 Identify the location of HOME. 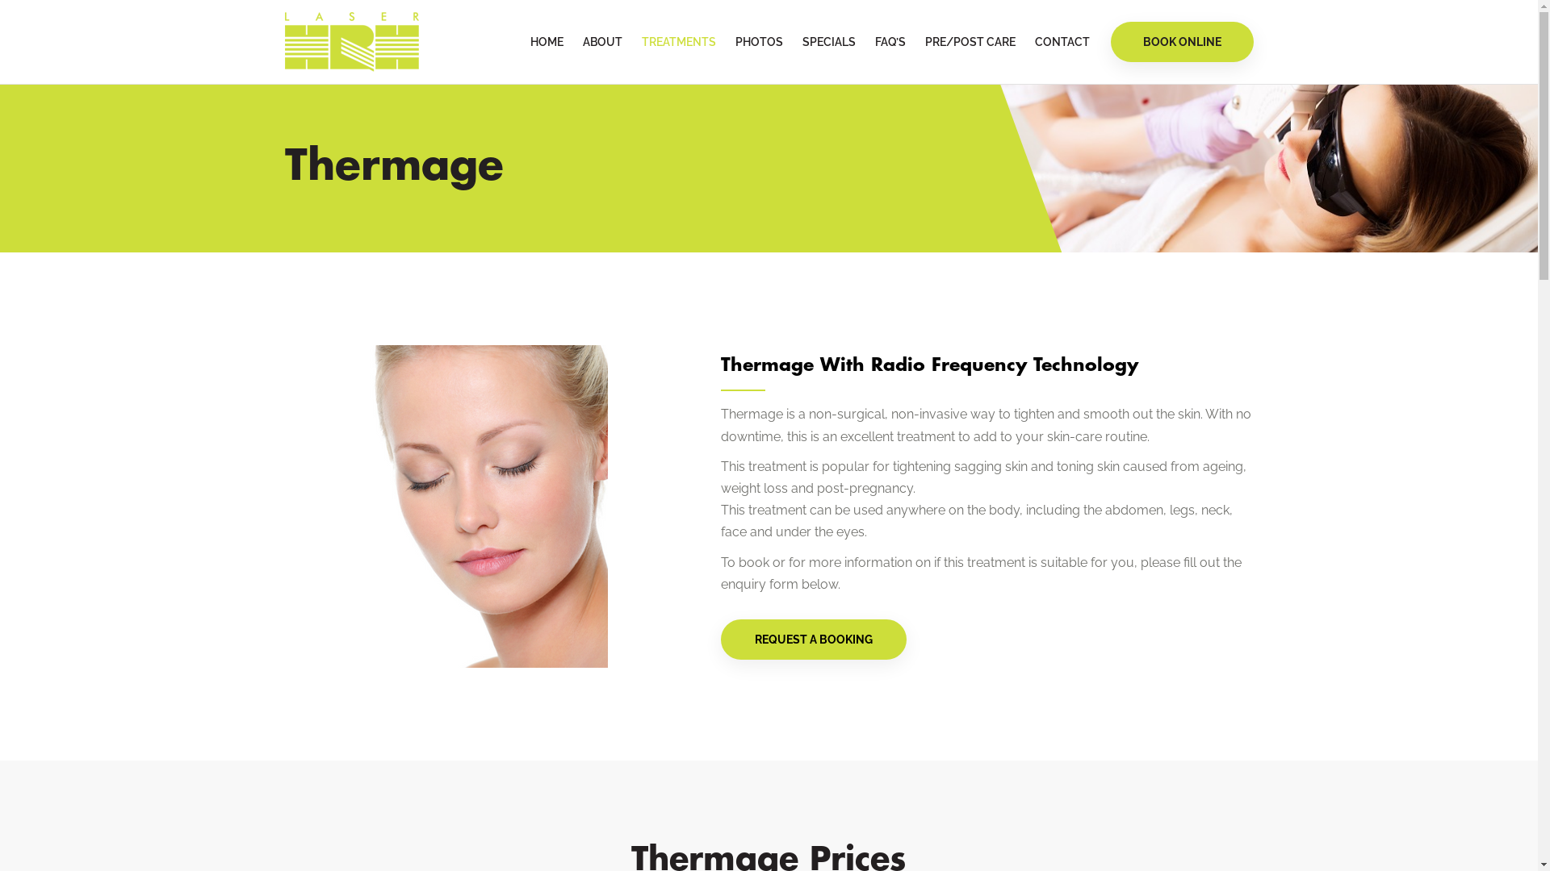
(546, 42).